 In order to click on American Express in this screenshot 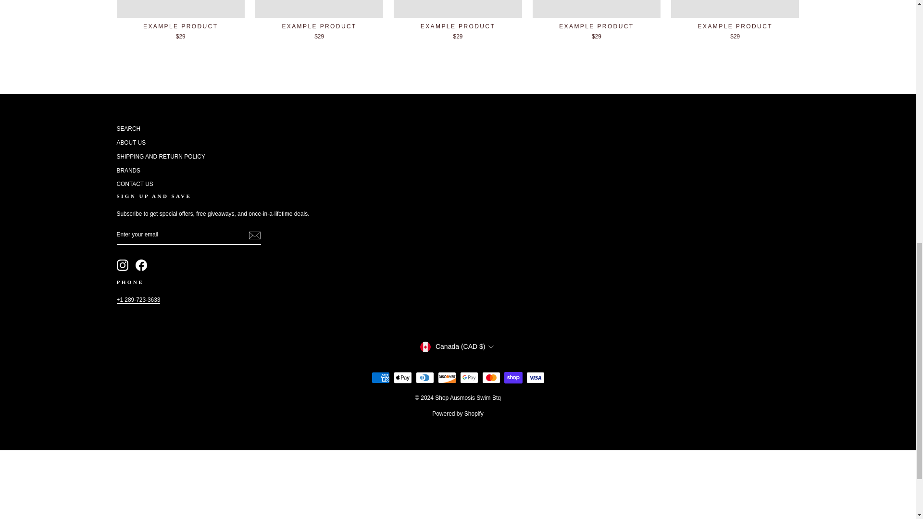, I will do `click(380, 378)`.